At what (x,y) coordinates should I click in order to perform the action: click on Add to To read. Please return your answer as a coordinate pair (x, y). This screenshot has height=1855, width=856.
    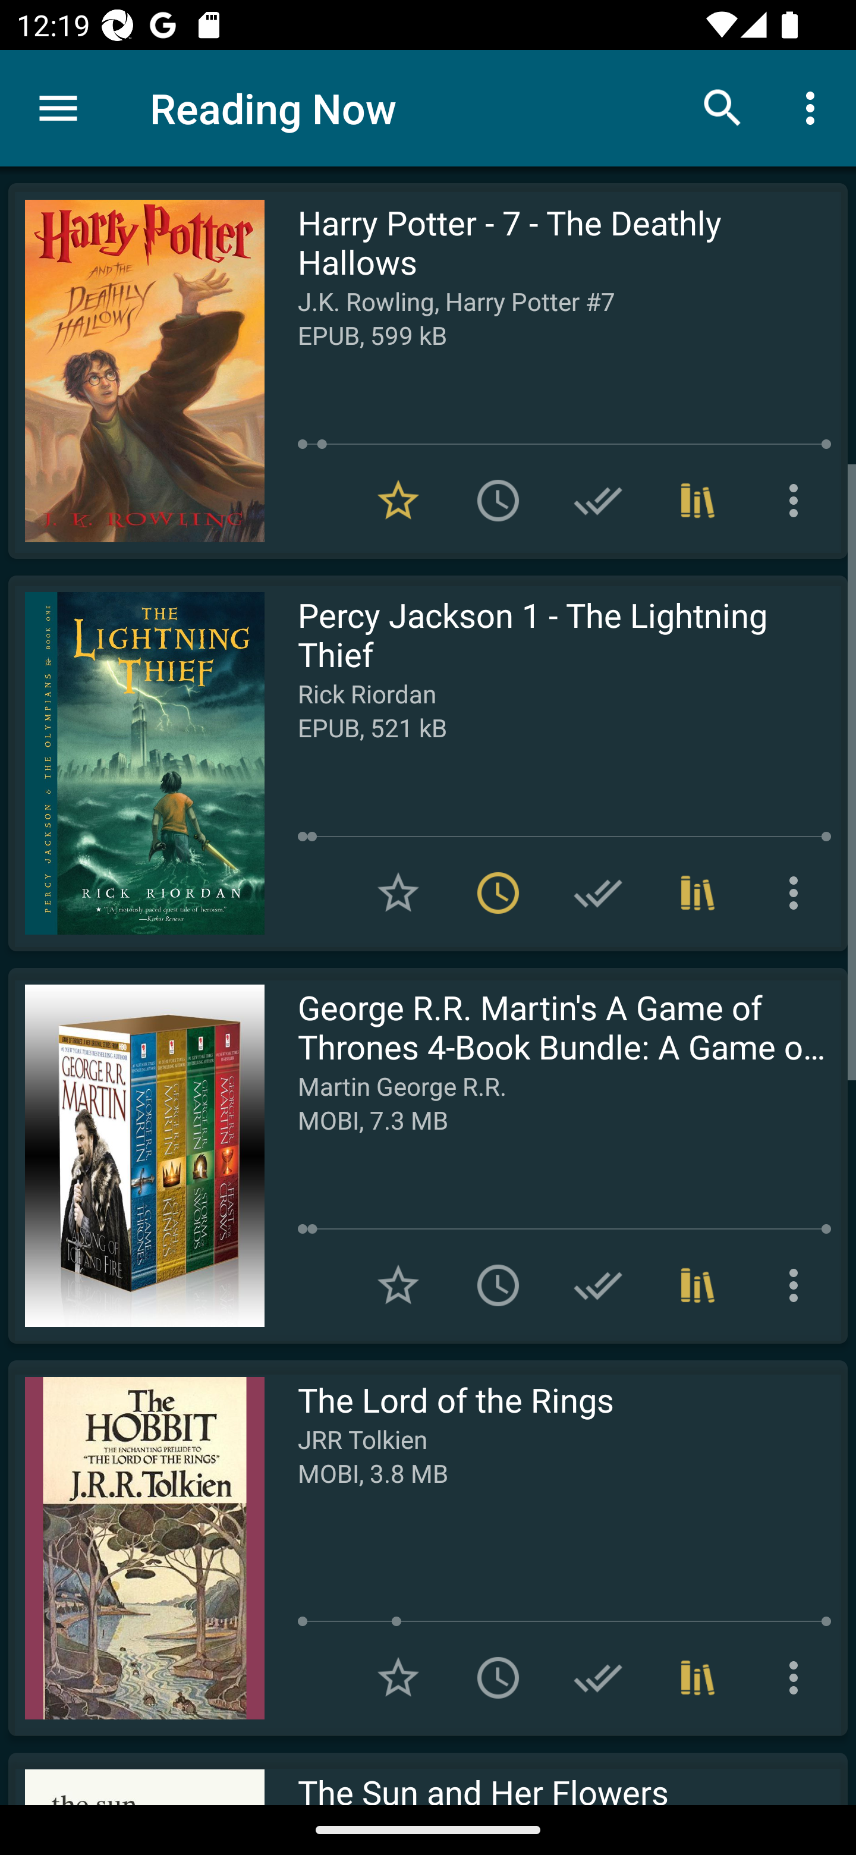
    Looking at the image, I should click on (498, 1678).